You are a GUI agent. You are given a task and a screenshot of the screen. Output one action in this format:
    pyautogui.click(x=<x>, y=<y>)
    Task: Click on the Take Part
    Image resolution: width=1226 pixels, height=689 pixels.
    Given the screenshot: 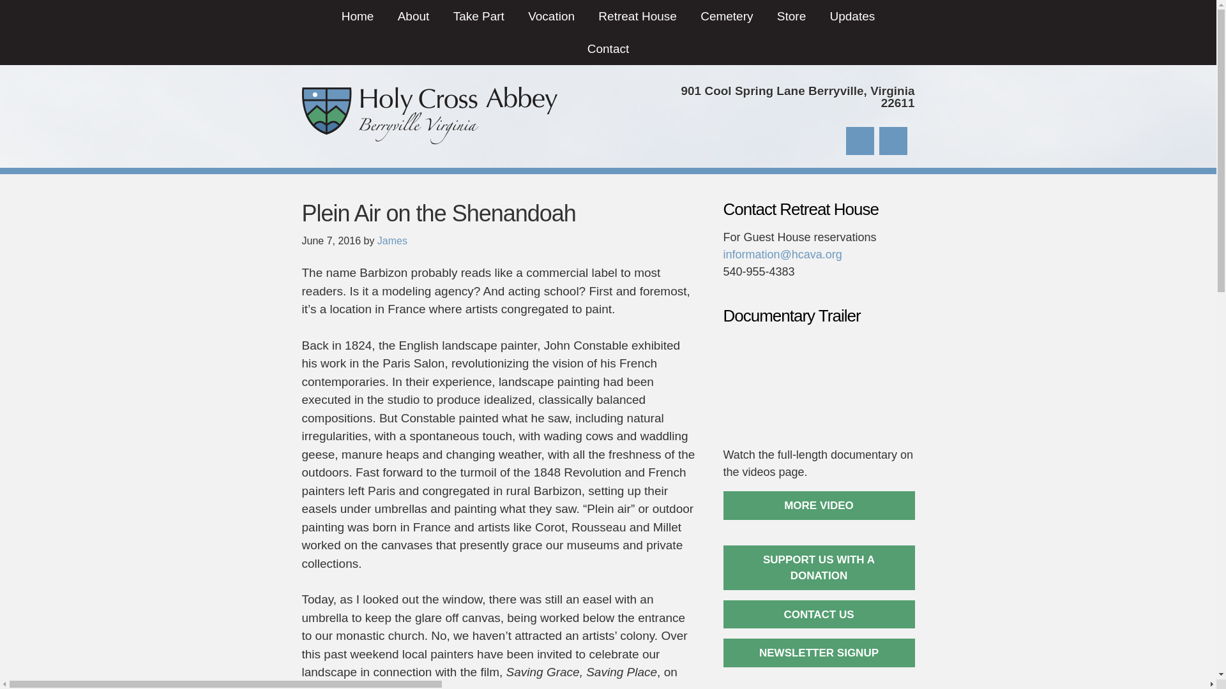 What is the action you would take?
    pyautogui.click(x=479, y=16)
    